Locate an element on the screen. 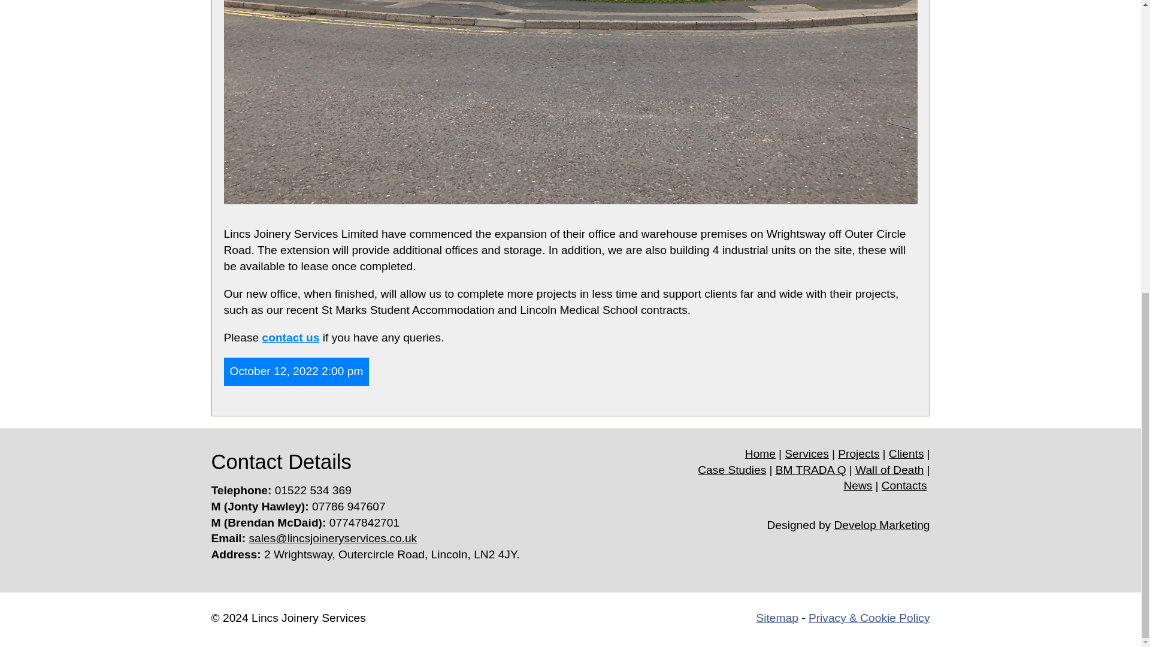  Projects is located at coordinates (859, 454).